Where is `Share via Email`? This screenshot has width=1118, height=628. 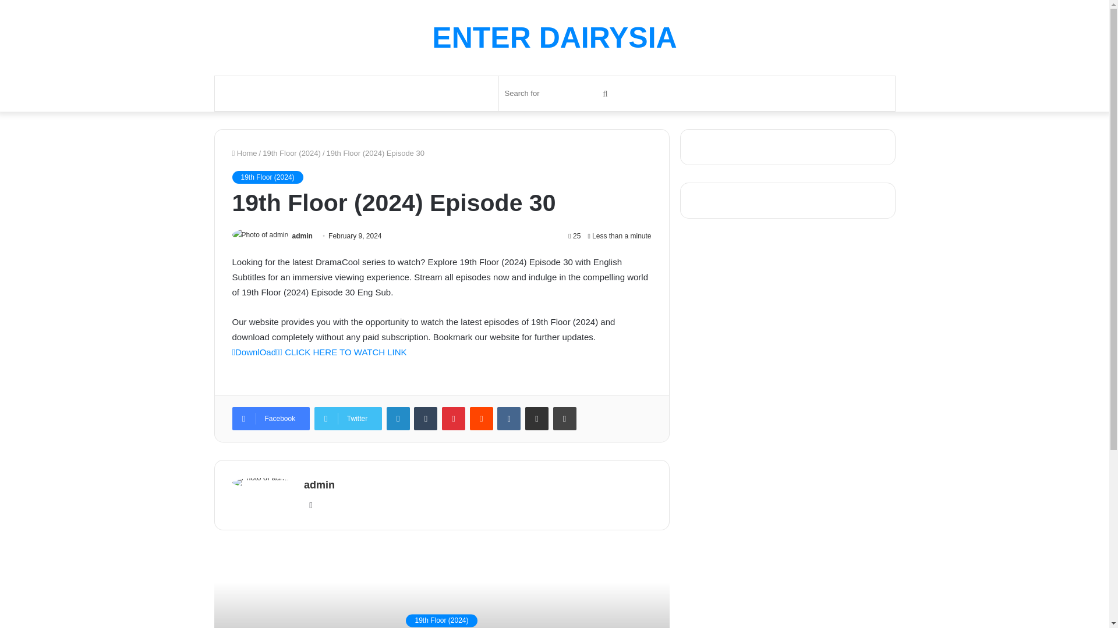
Share via Email is located at coordinates (537, 418).